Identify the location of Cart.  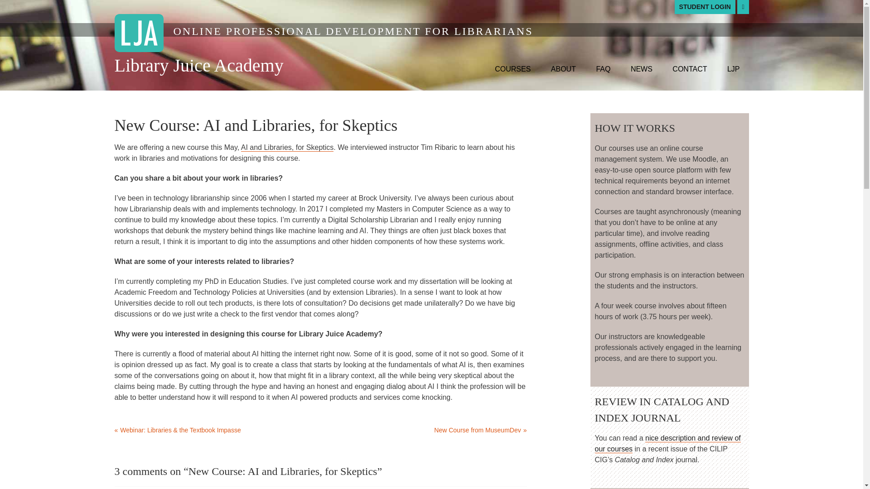
(742, 7).